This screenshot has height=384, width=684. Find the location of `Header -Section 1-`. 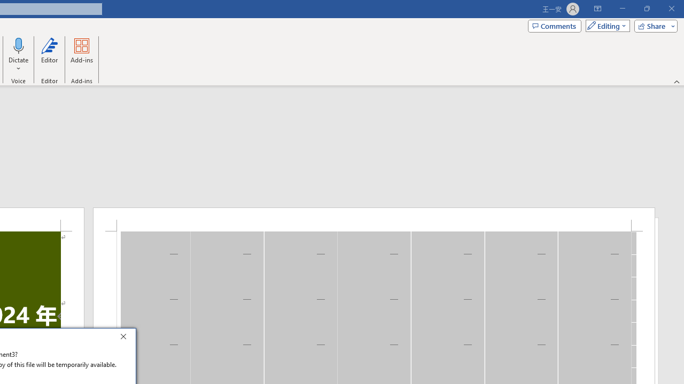

Header -Section 1- is located at coordinates (374, 219).